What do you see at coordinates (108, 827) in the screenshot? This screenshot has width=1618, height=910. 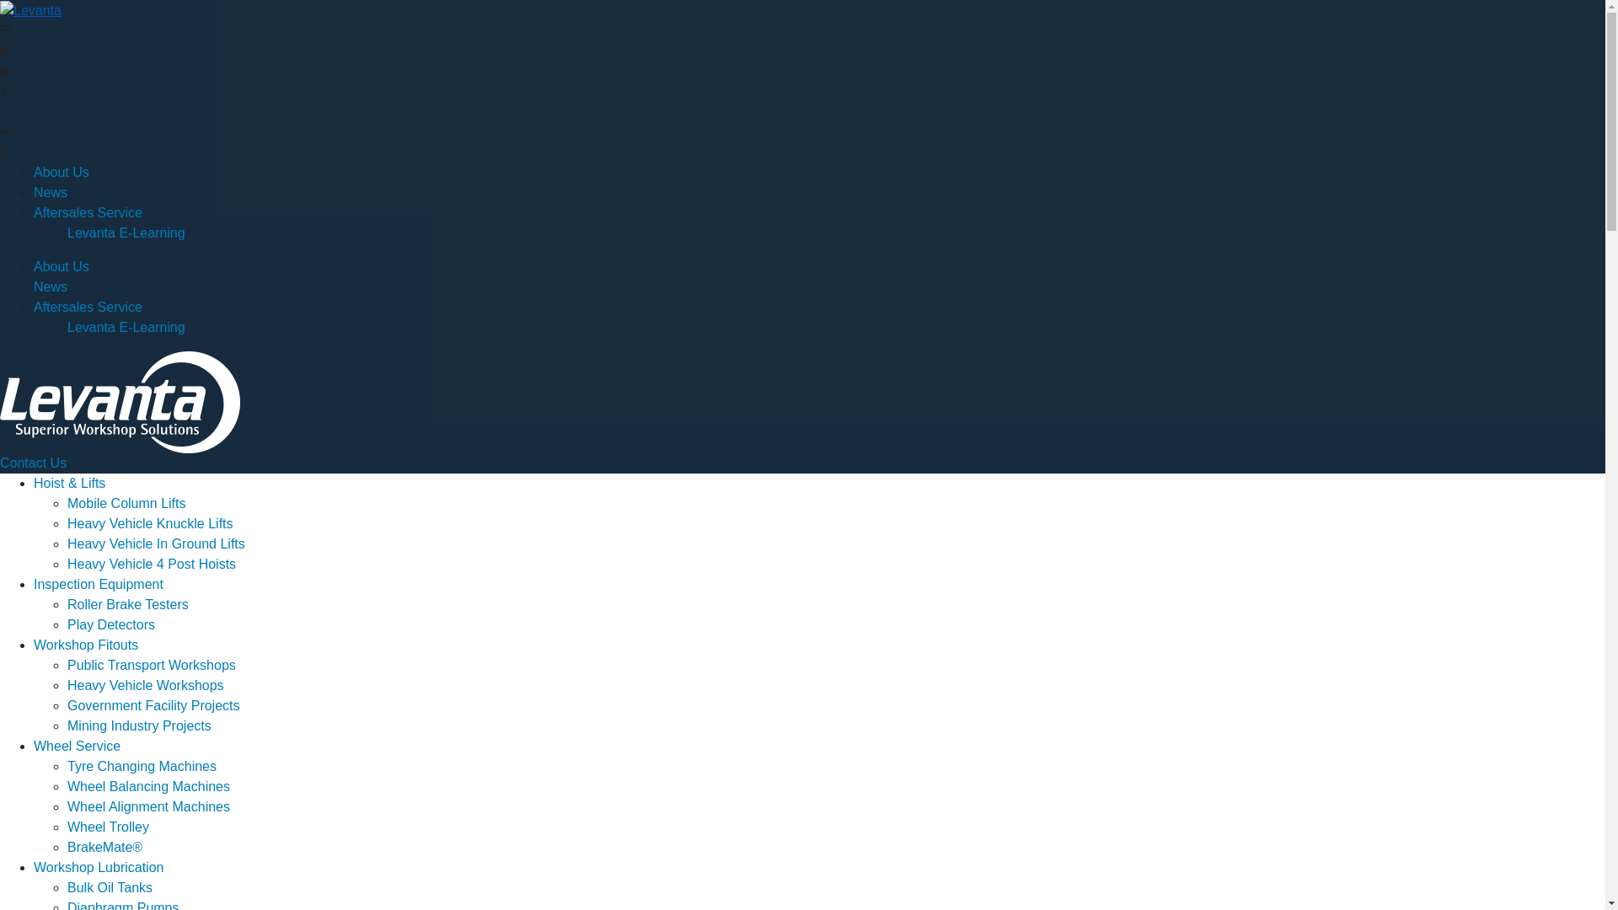 I see `Wheel Trolley` at bounding box center [108, 827].